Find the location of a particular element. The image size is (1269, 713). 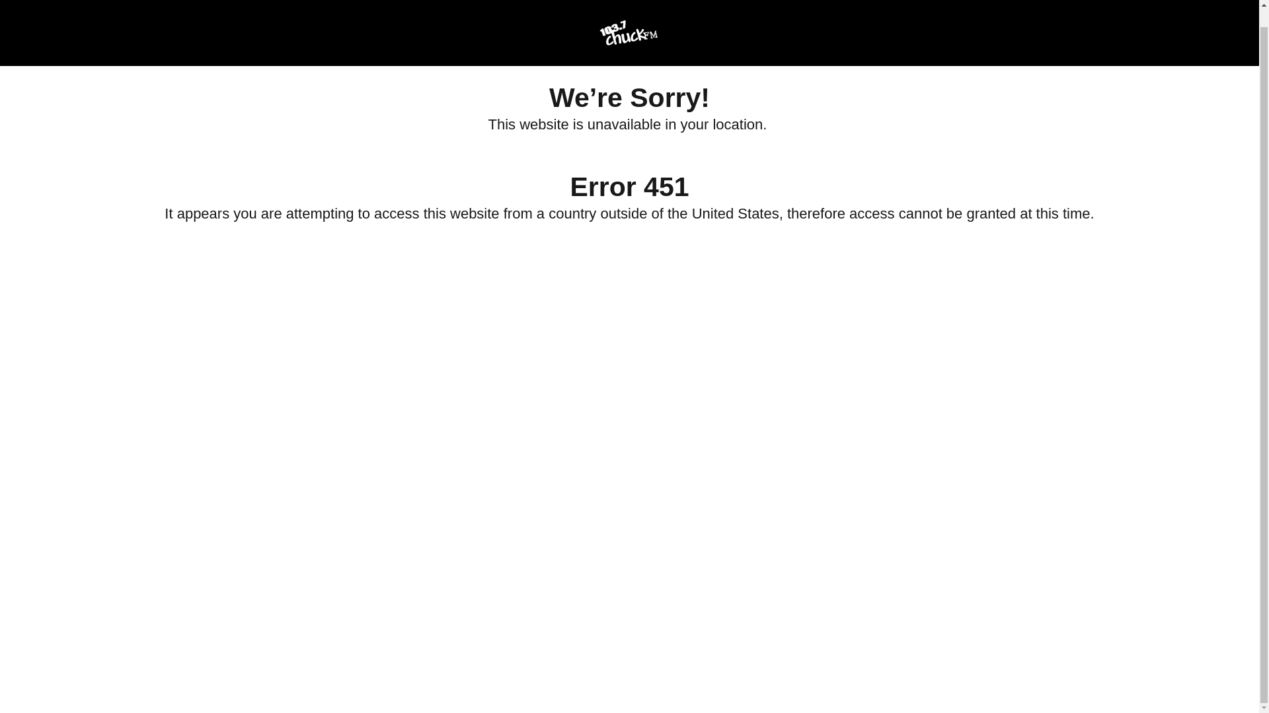

103.7 Chuck FM is located at coordinates (629, 15).